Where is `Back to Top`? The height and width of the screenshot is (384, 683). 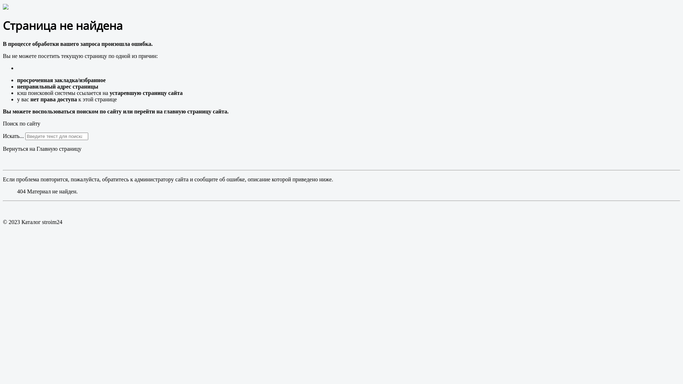
Back to Top is located at coordinates (17, 210).